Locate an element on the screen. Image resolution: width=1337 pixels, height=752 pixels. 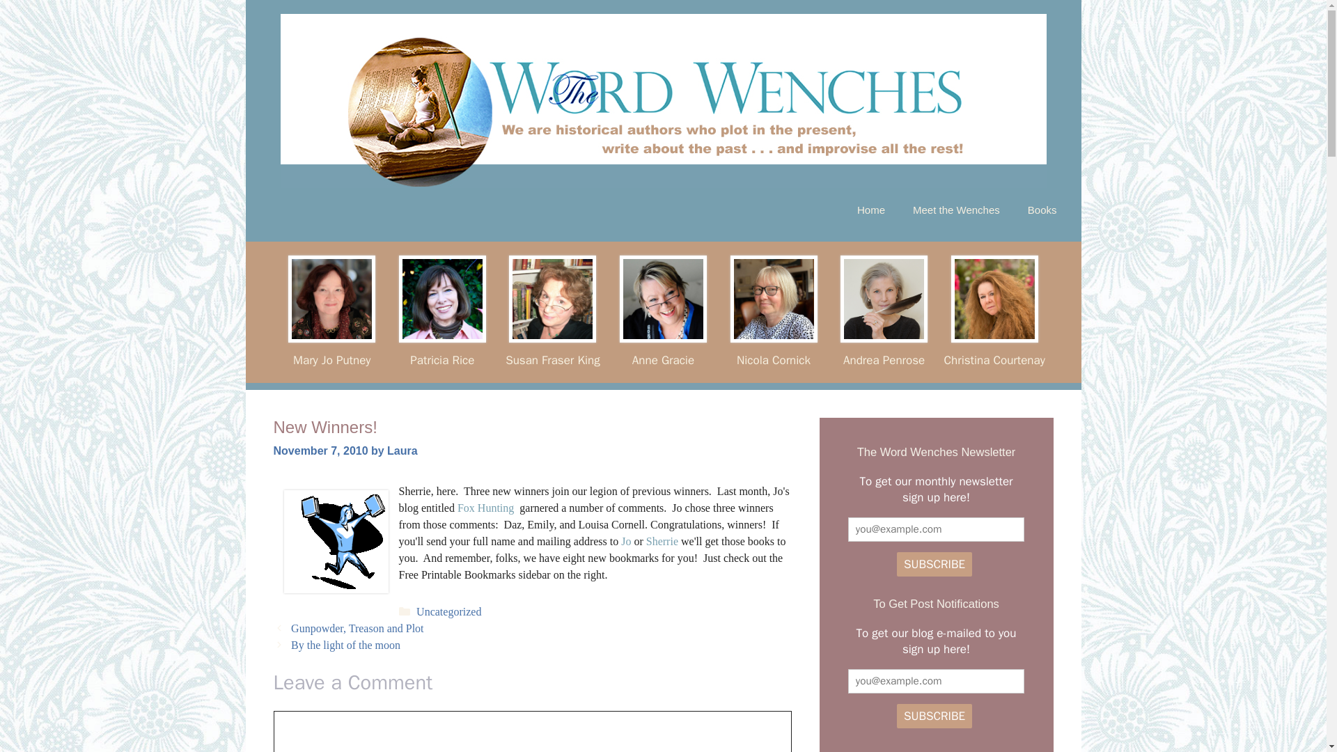
Home is located at coordinates (870, 210).